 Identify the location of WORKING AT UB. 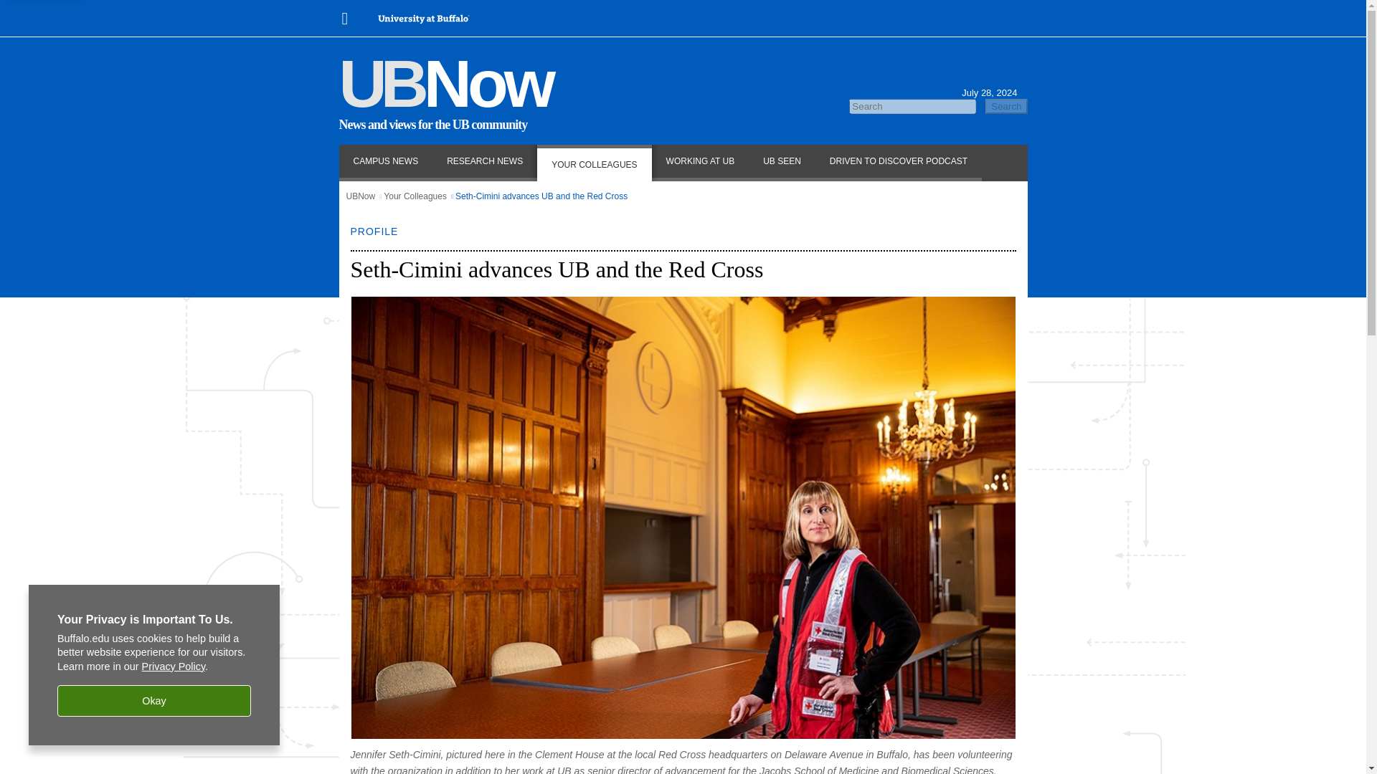
(700, 162).